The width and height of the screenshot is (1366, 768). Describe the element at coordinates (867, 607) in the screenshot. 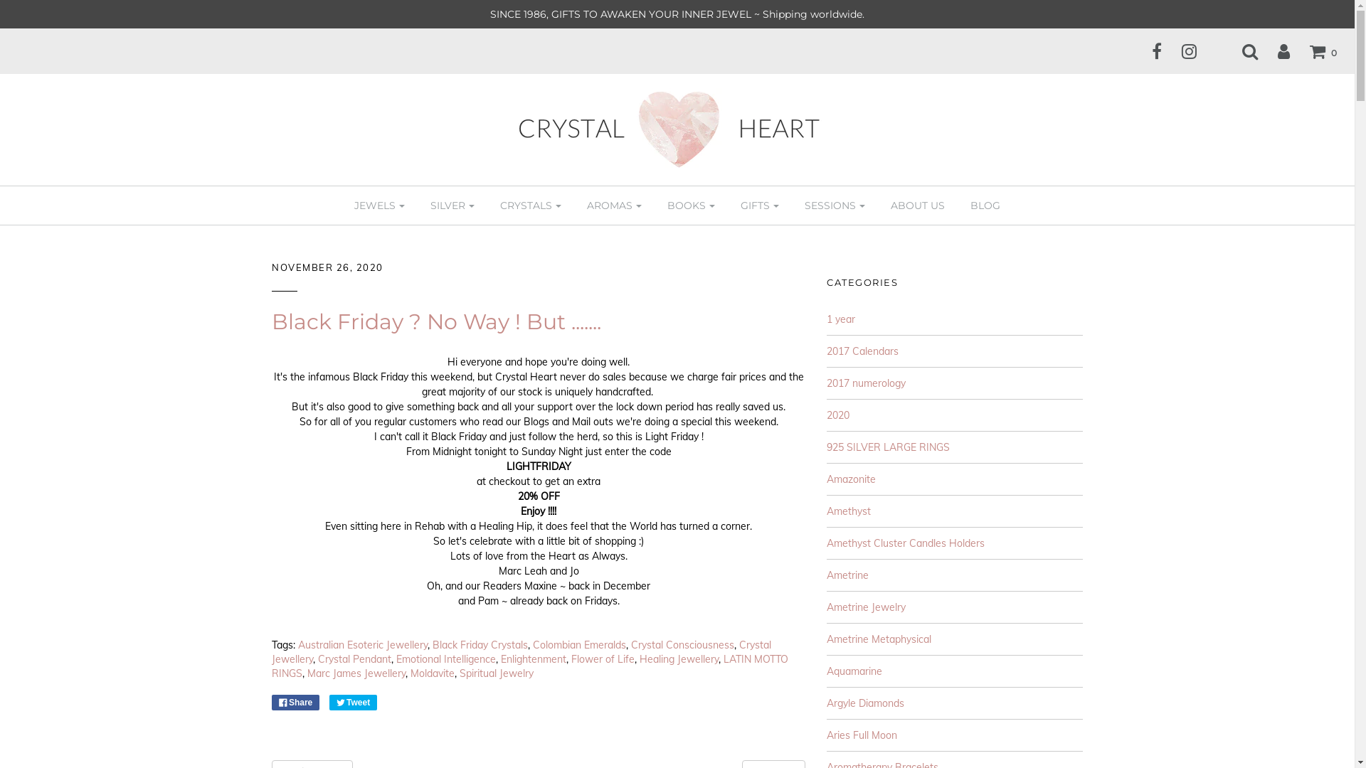

I see `Ametrine Jewelry` at that location.